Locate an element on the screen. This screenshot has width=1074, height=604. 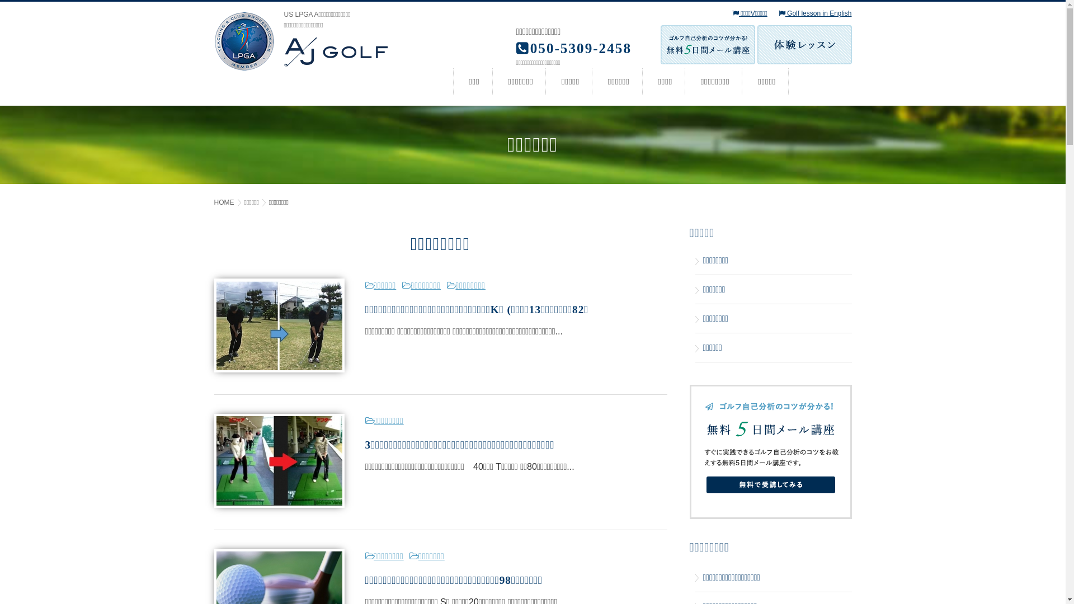
HOME is located at coordinates (227, 202).